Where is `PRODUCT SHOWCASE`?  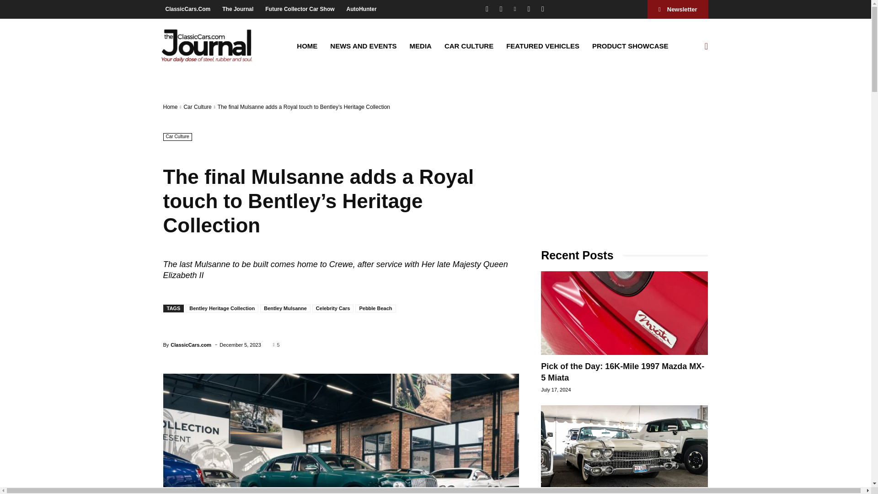 PRODUCT SHOWCASE is located at coordinates (630, 46).